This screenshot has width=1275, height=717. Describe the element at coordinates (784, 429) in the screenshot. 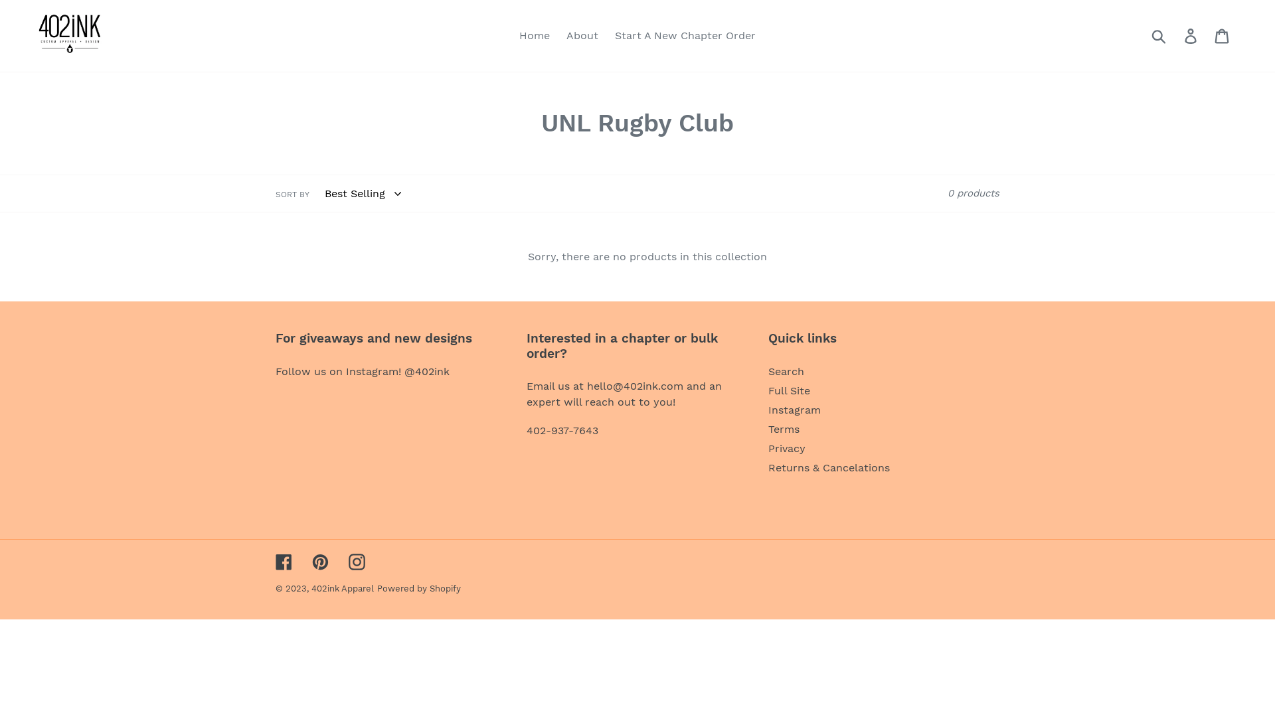

I see `Terms` at that location.